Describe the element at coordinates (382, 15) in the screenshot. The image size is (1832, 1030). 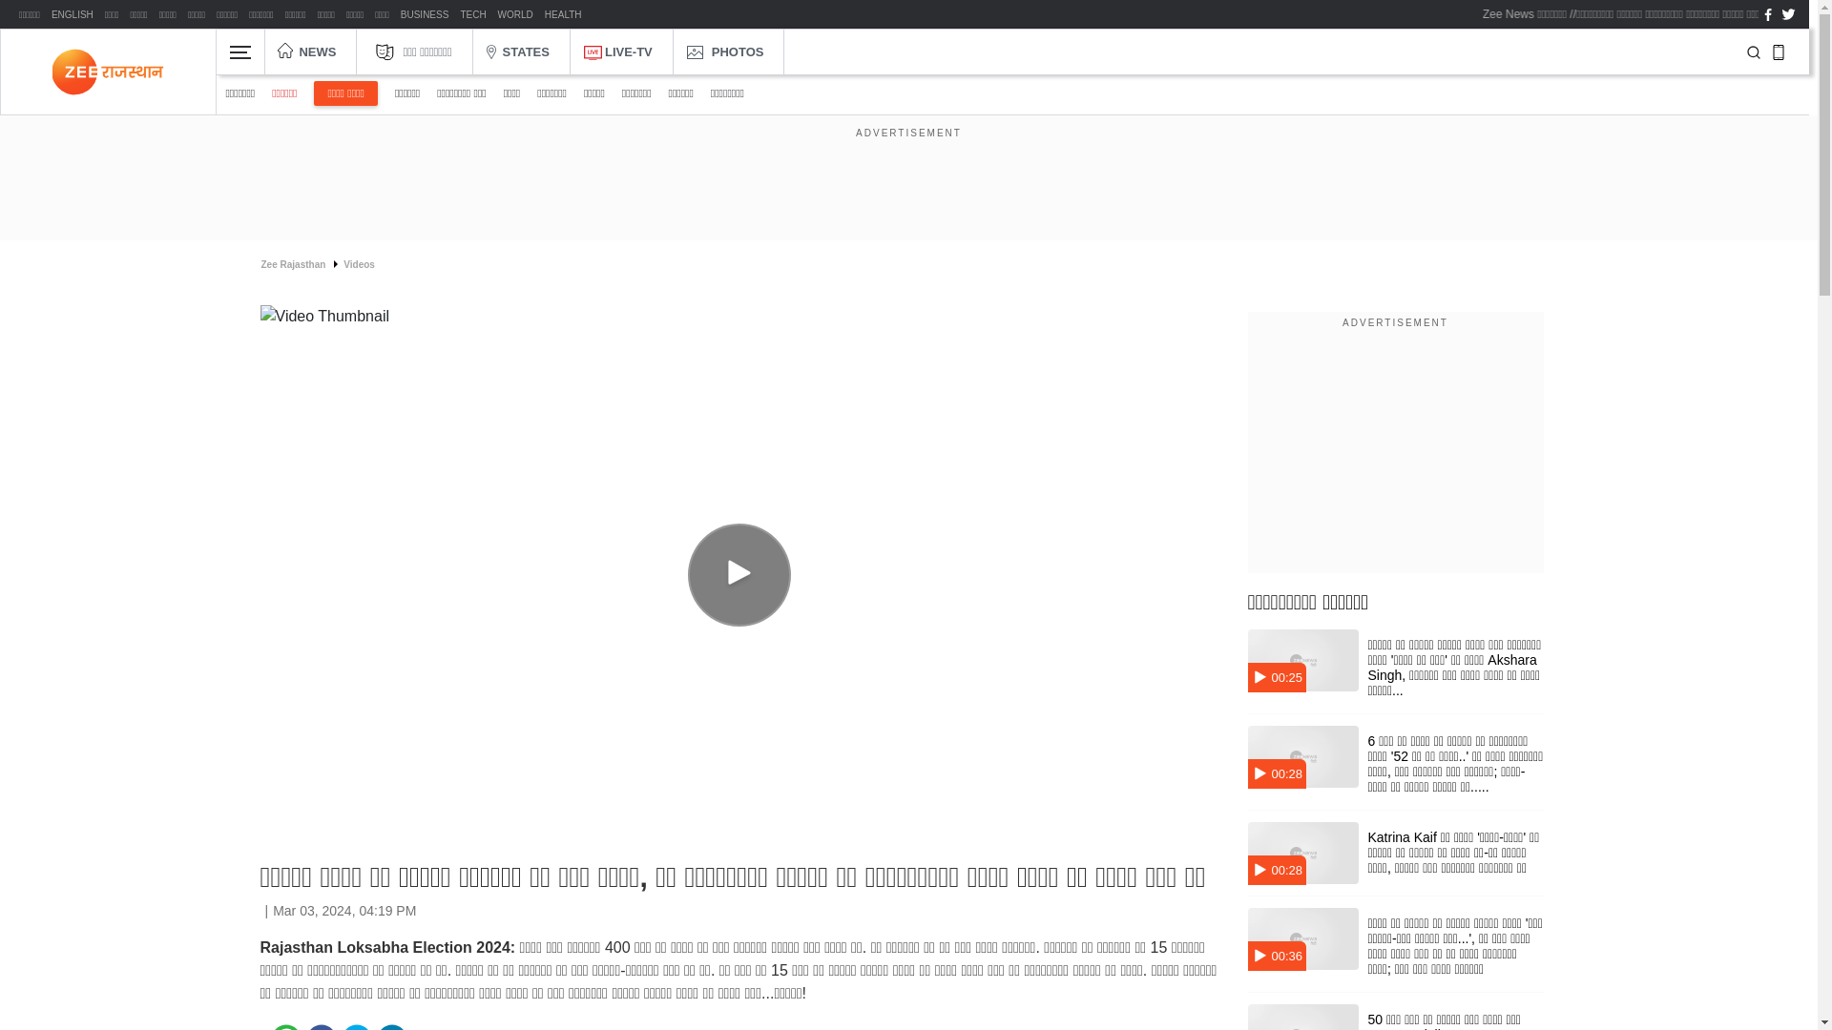
I see `Zee Salaam` at that location.